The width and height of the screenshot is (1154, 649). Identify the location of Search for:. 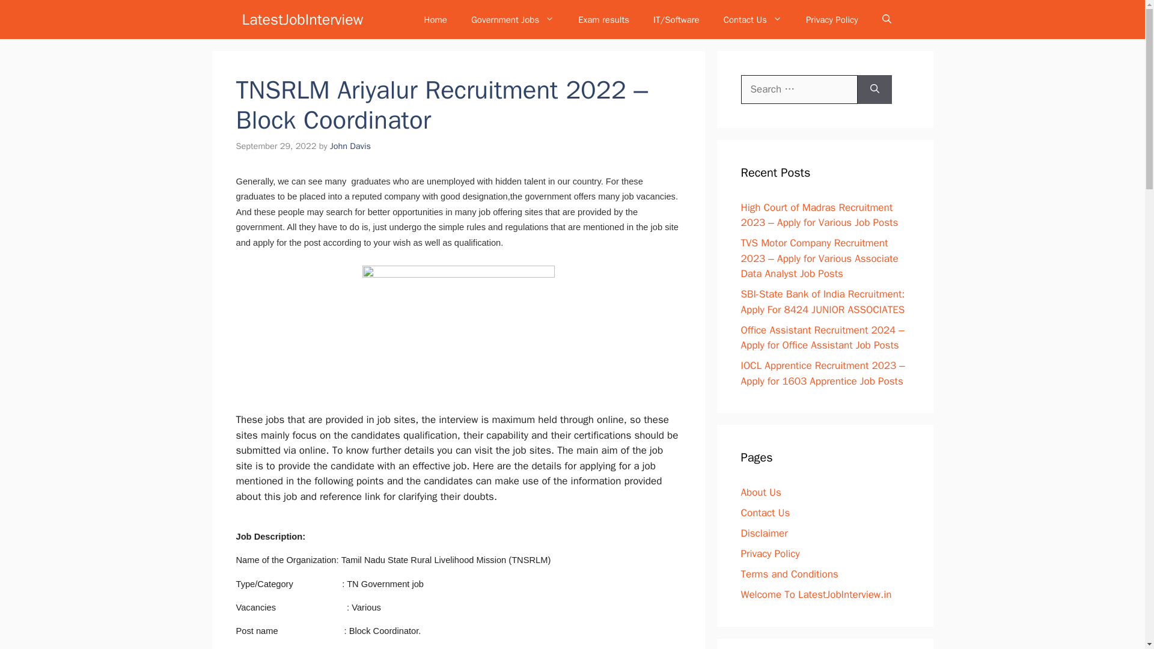
(799, 89).